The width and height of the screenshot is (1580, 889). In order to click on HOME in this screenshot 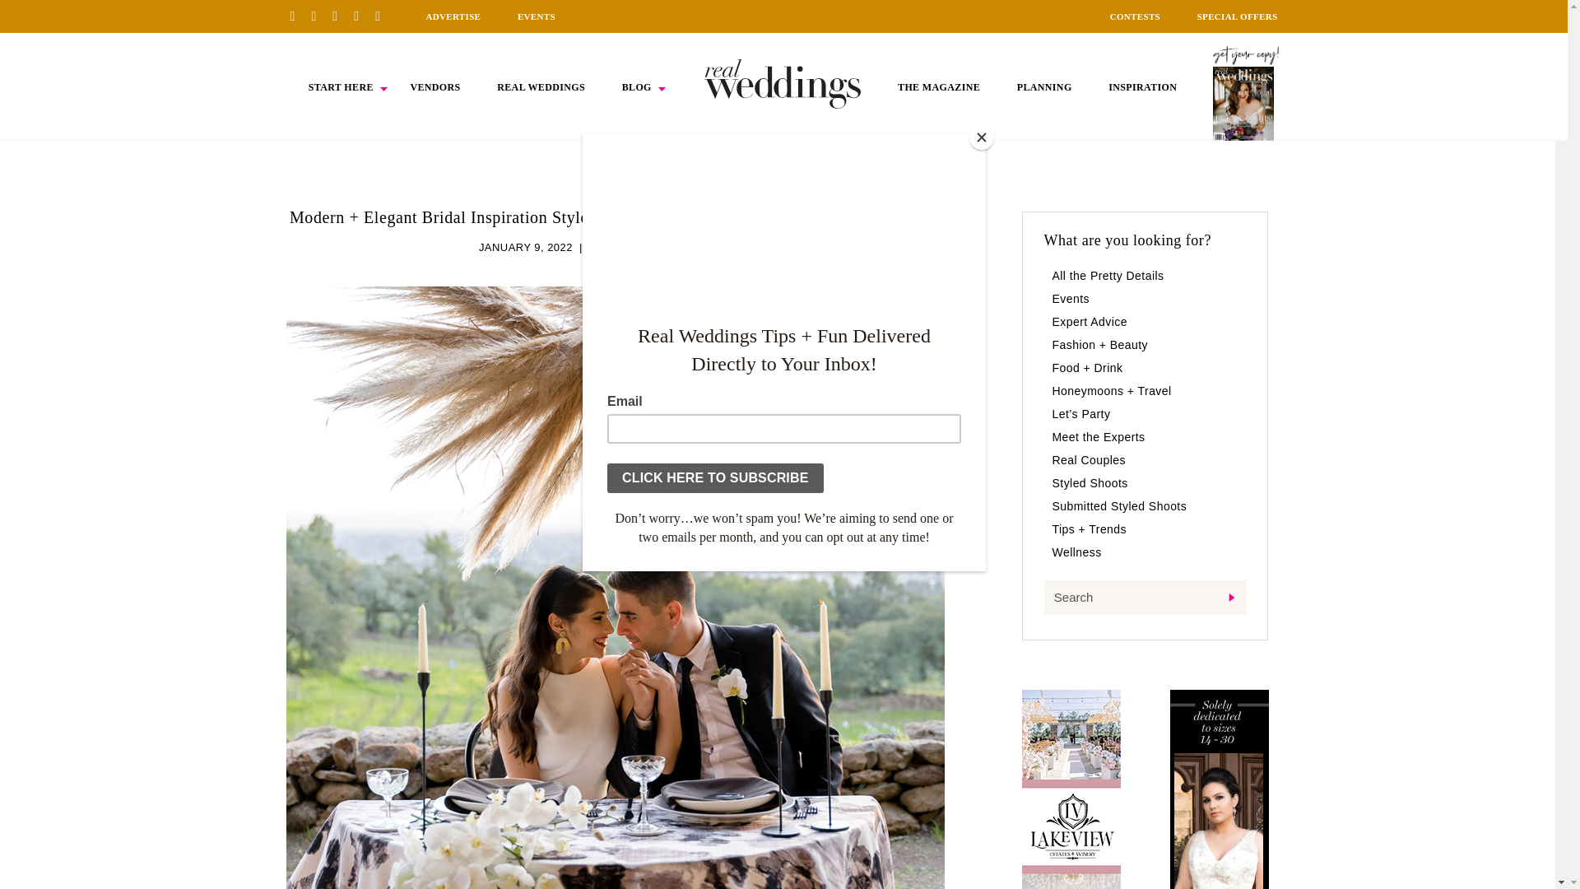, I will do `click(783, 83)`.